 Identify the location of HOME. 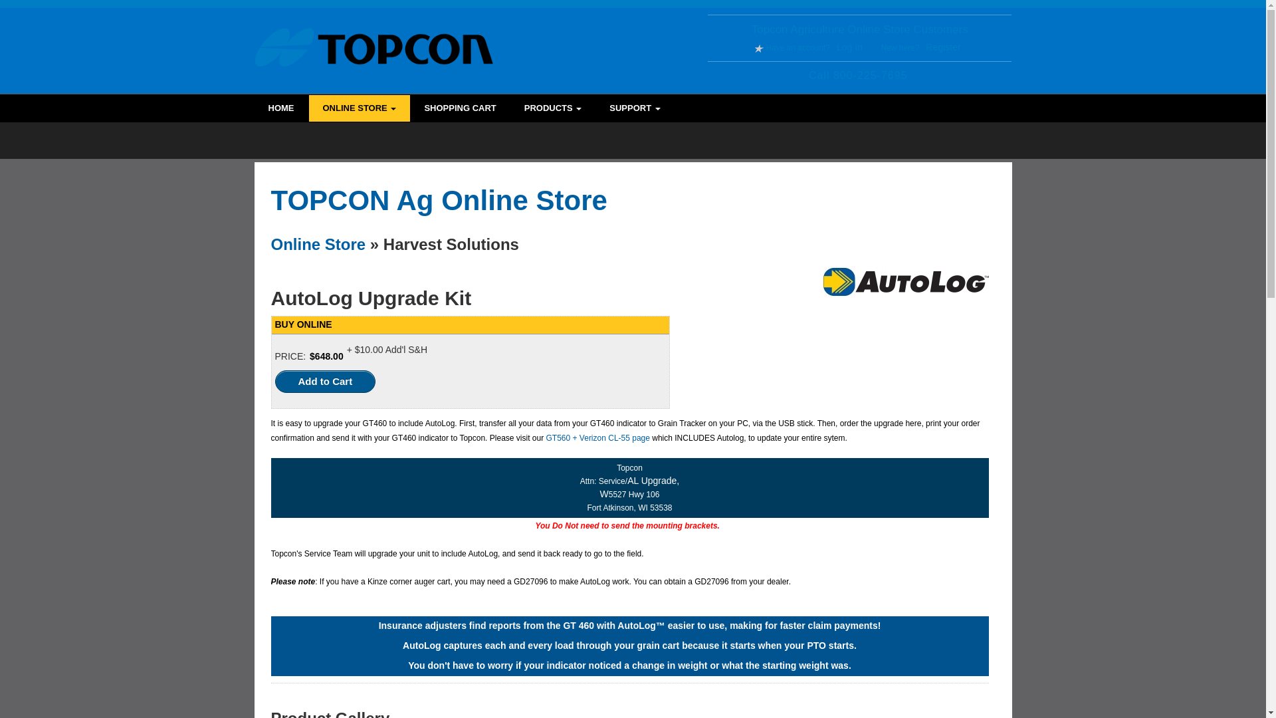
(281, 108).